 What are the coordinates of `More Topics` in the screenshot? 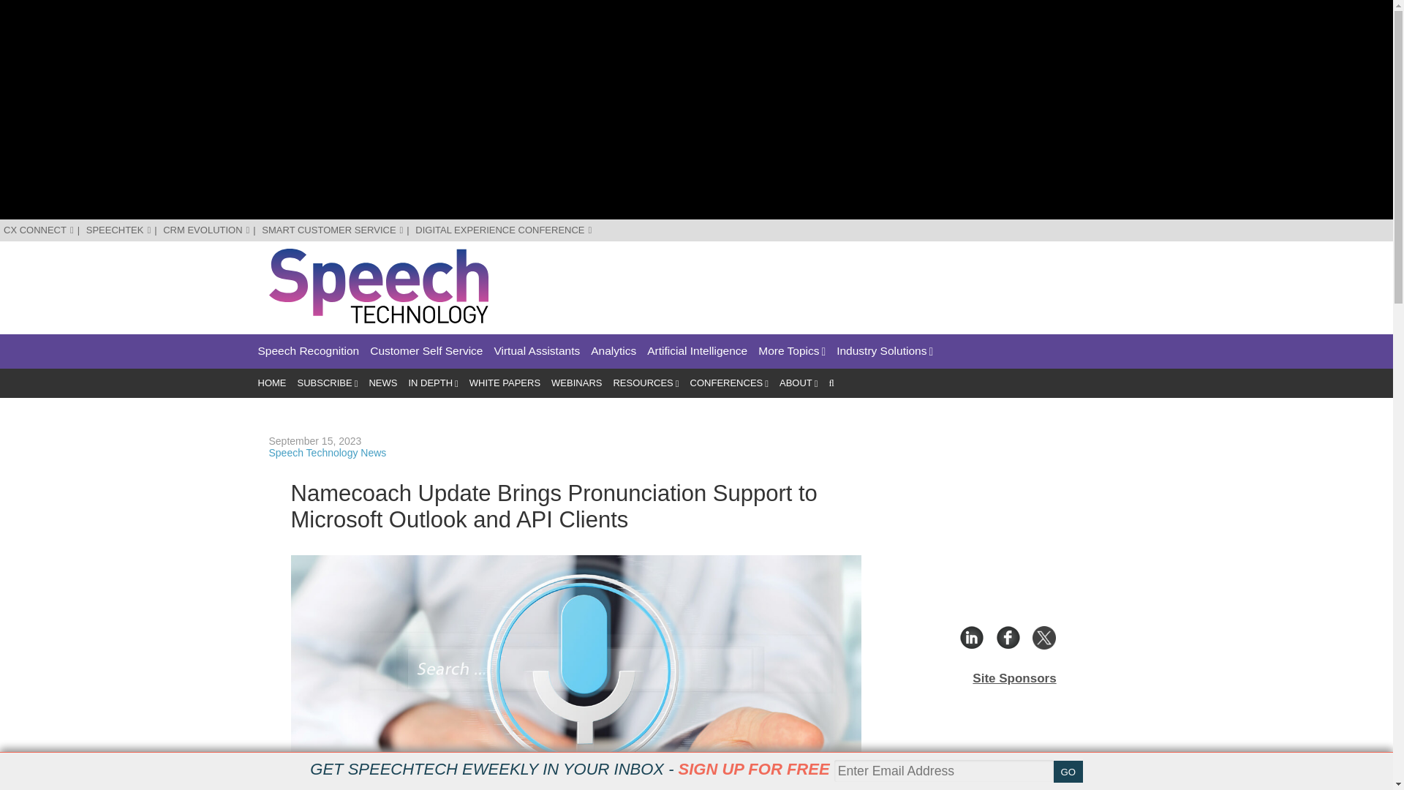 It's located at (791, 351).